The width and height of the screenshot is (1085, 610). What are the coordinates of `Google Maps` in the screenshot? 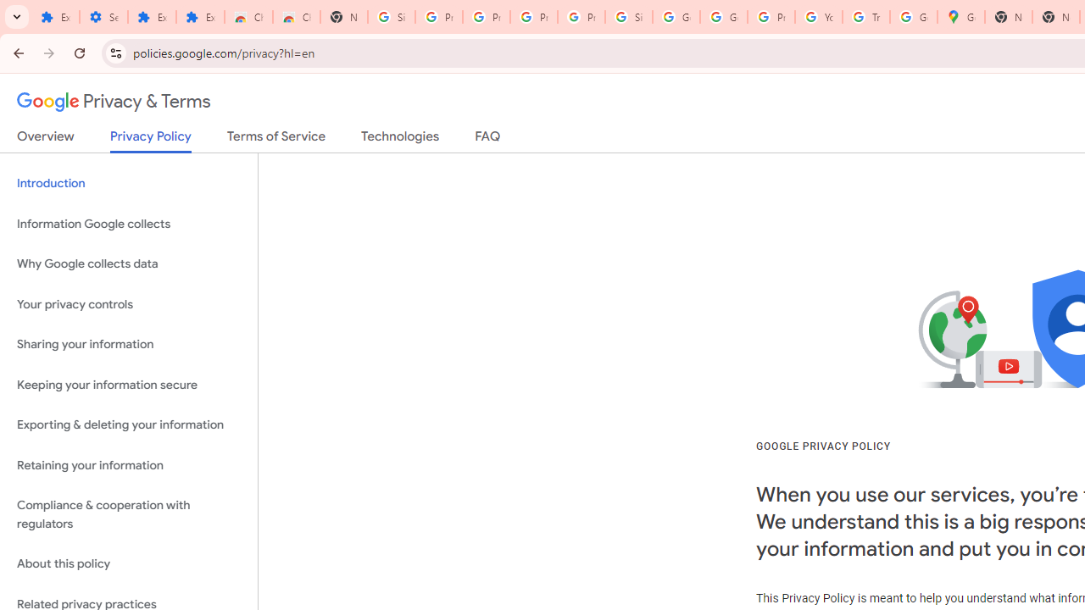 It's located at (961, 17).